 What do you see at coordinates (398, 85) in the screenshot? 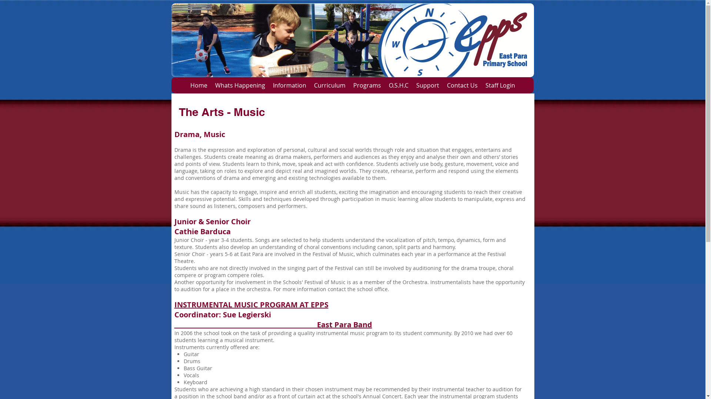
I see `O.S.H.C` at bounding box center [398, 85].